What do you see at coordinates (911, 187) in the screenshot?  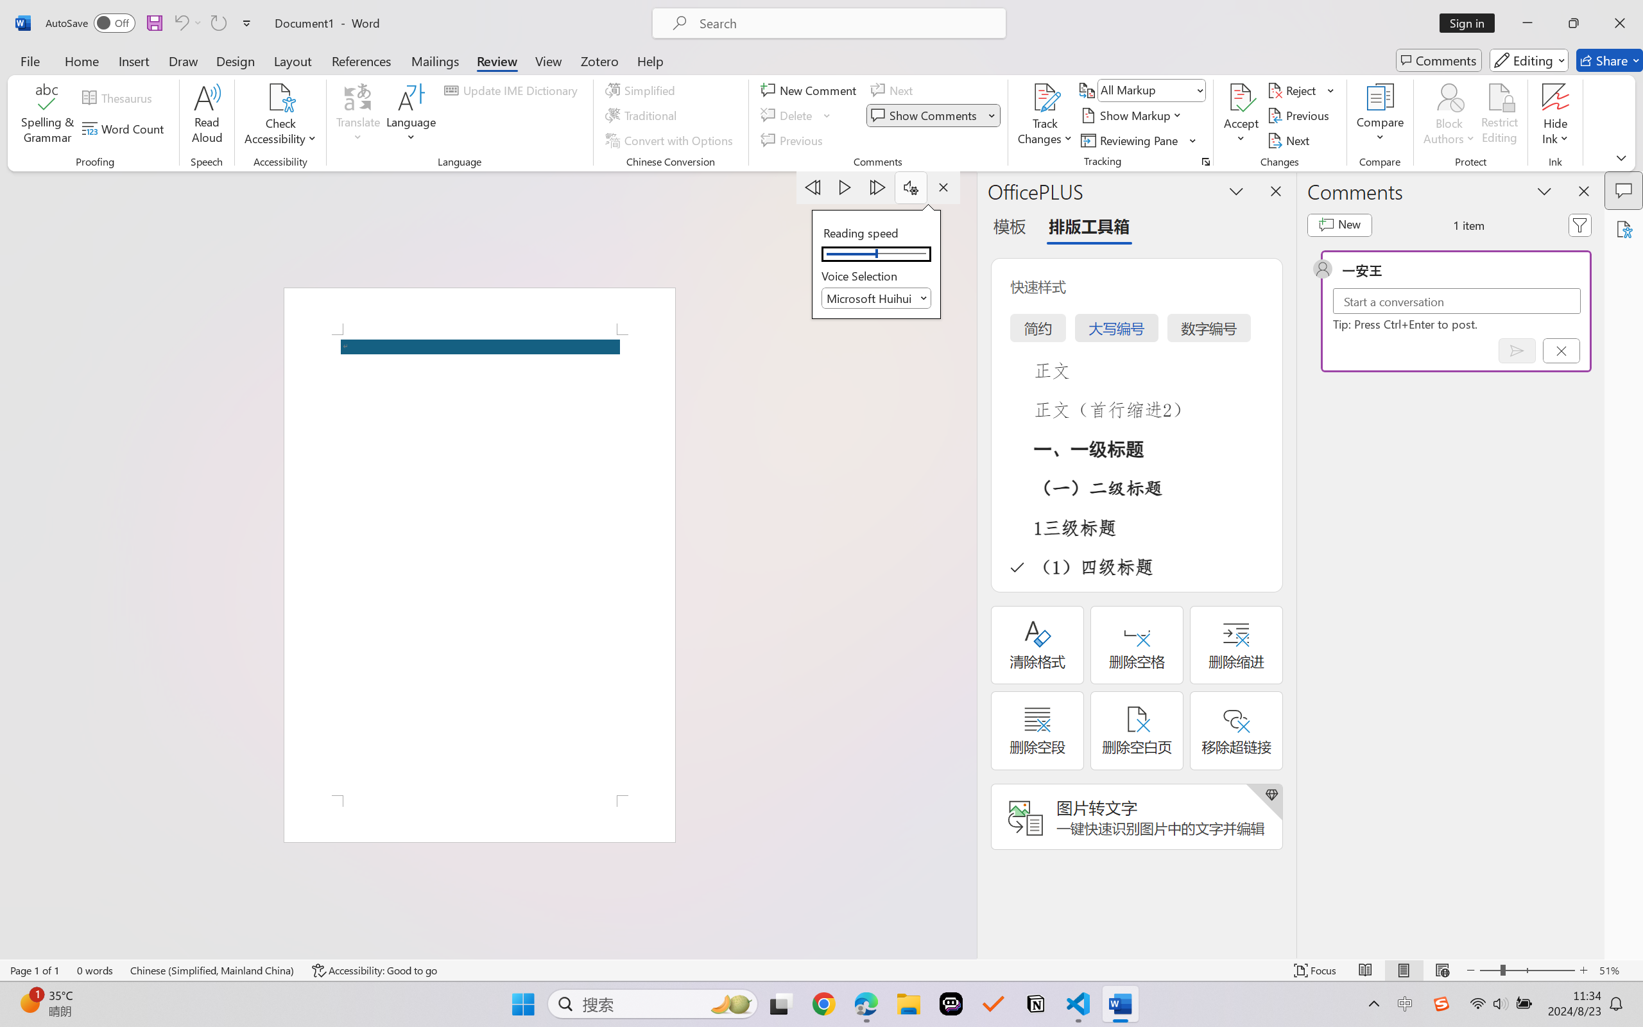 I see `Settings` at bounding box center [911, 187].